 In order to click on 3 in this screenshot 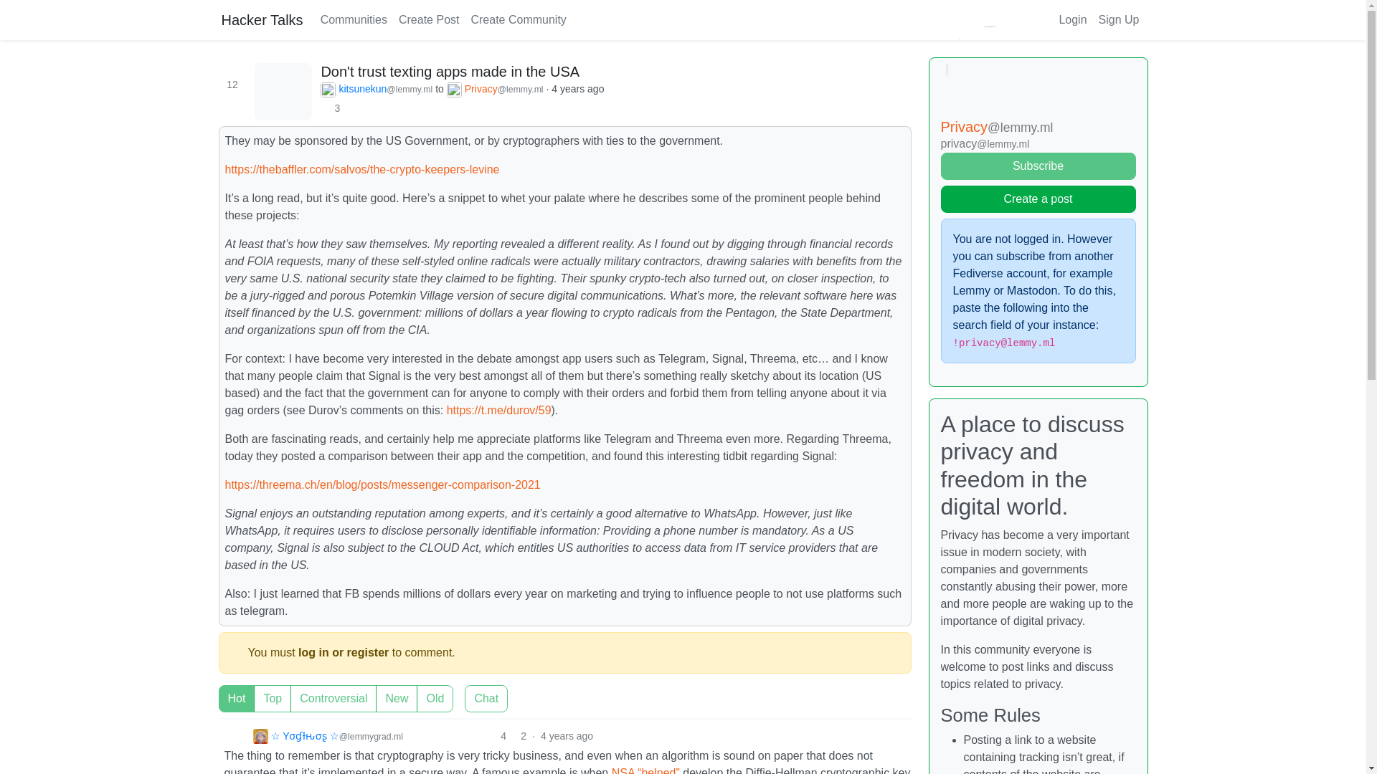, I will do `click(333, 109)`.